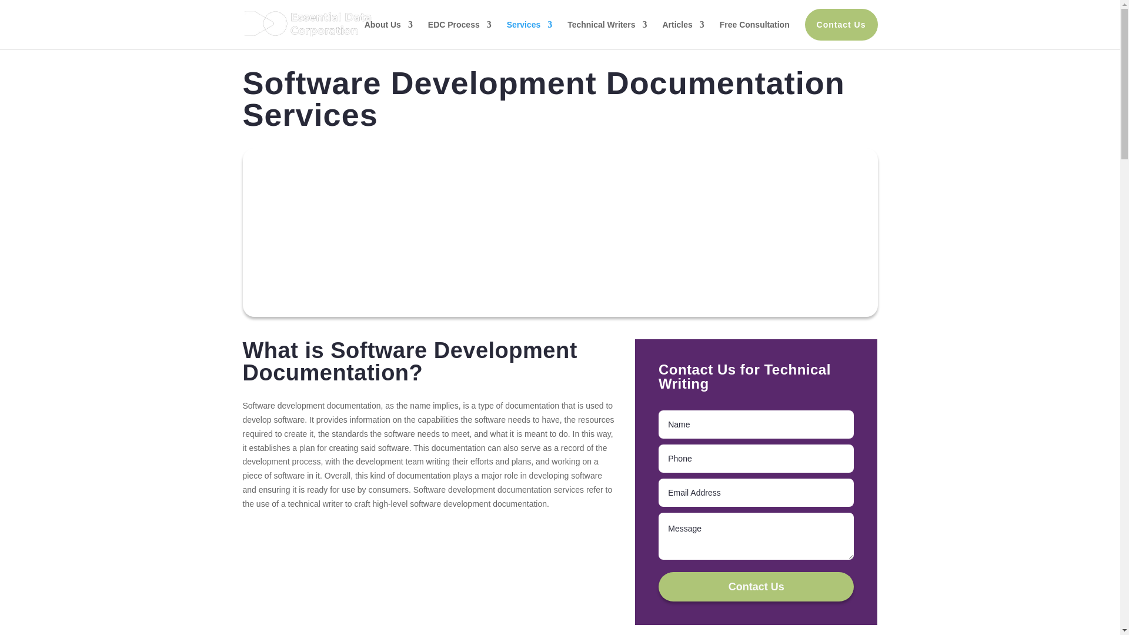 Image resolution: width=1129 pixels, height=635 pixels. I want to click on About Us, so click(389, 24).